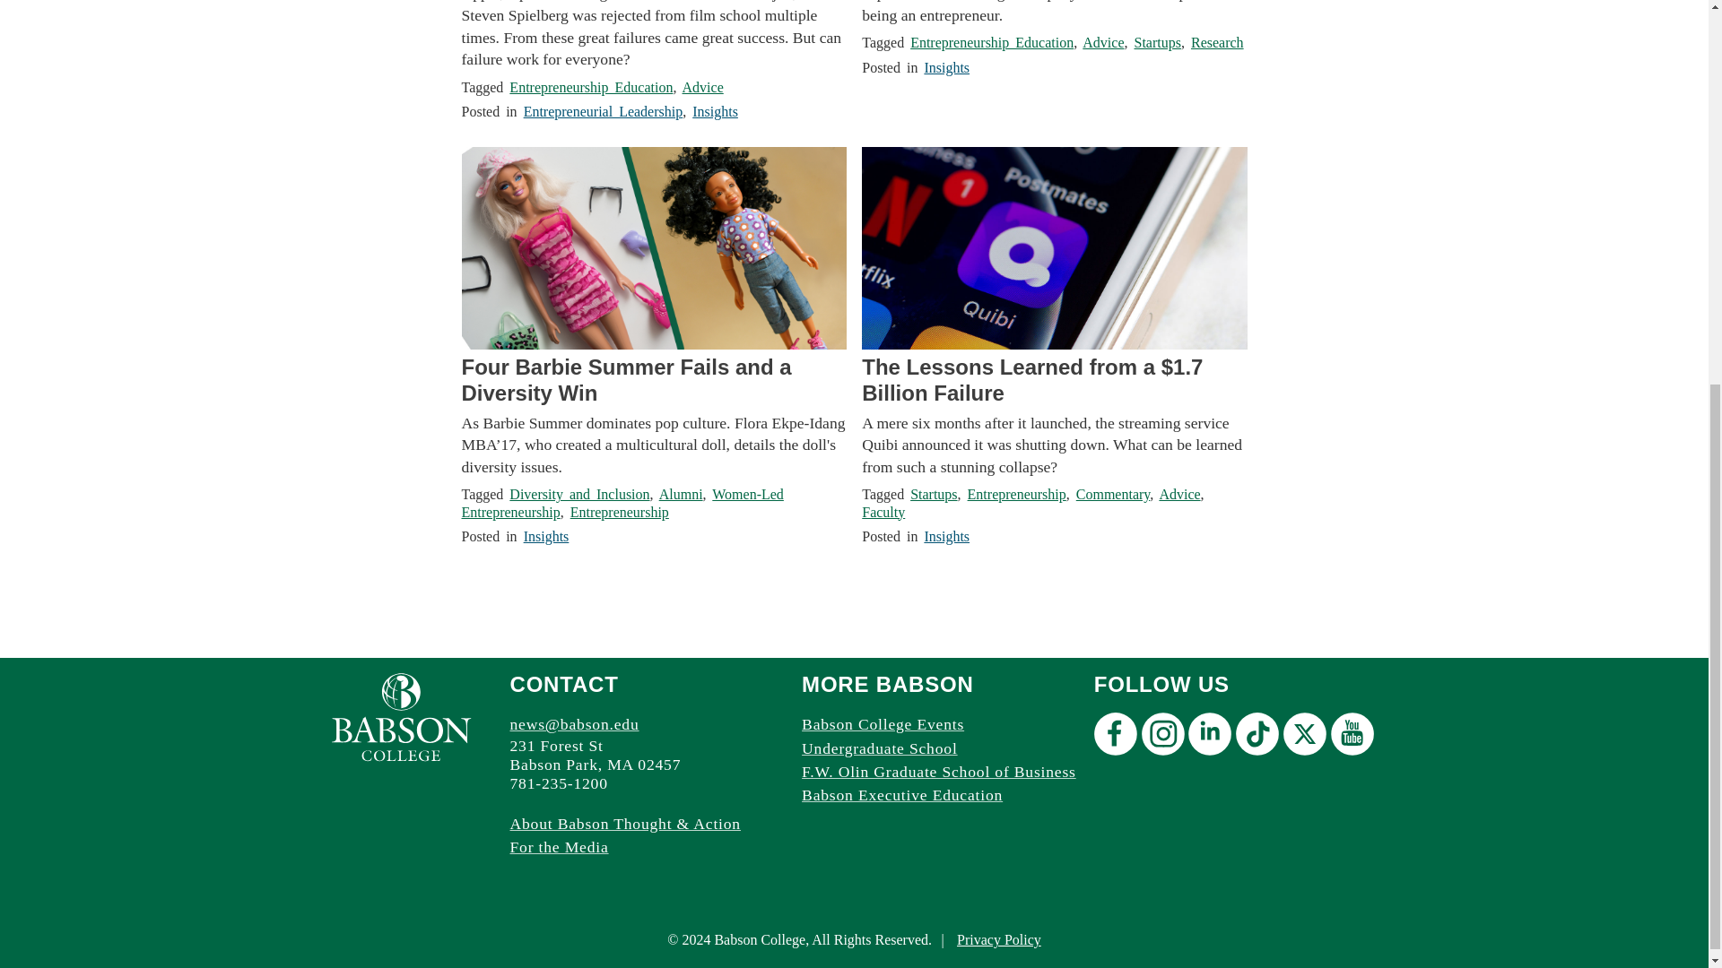 The width and height of the screenshot is (1722, 968). I want to click on Four Barbie Summer Fails and a Diversity Win, so click(653, 380).